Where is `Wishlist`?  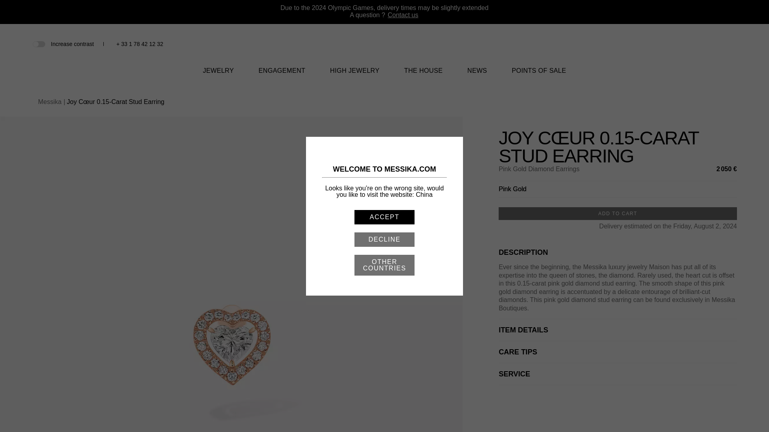
Wishlist is located at coordinates (706, 45).